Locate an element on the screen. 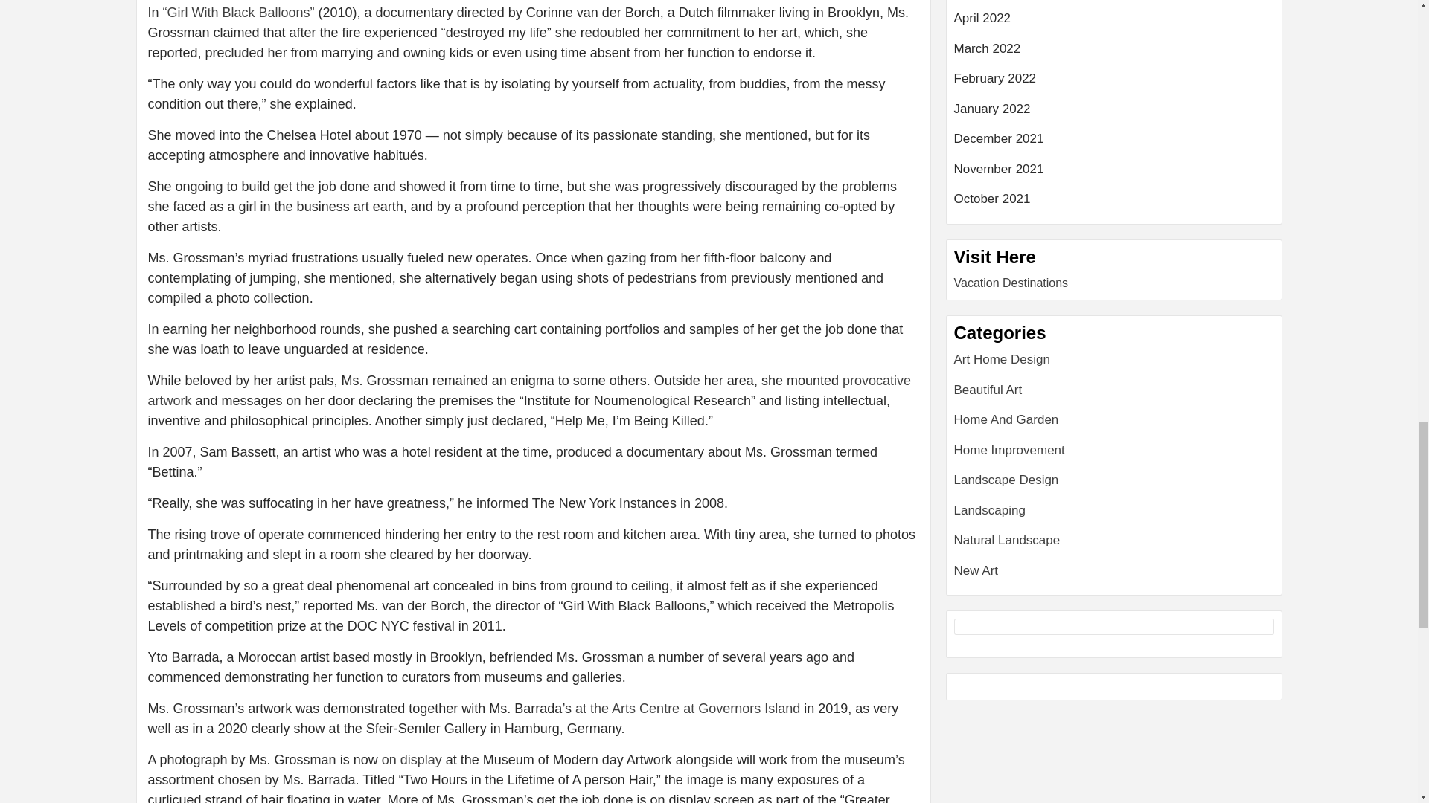 Image resolution: width=1429 pixels, height=803 pixels. at the Arts Centre at Governors Island is located at coordinates (688, 708).